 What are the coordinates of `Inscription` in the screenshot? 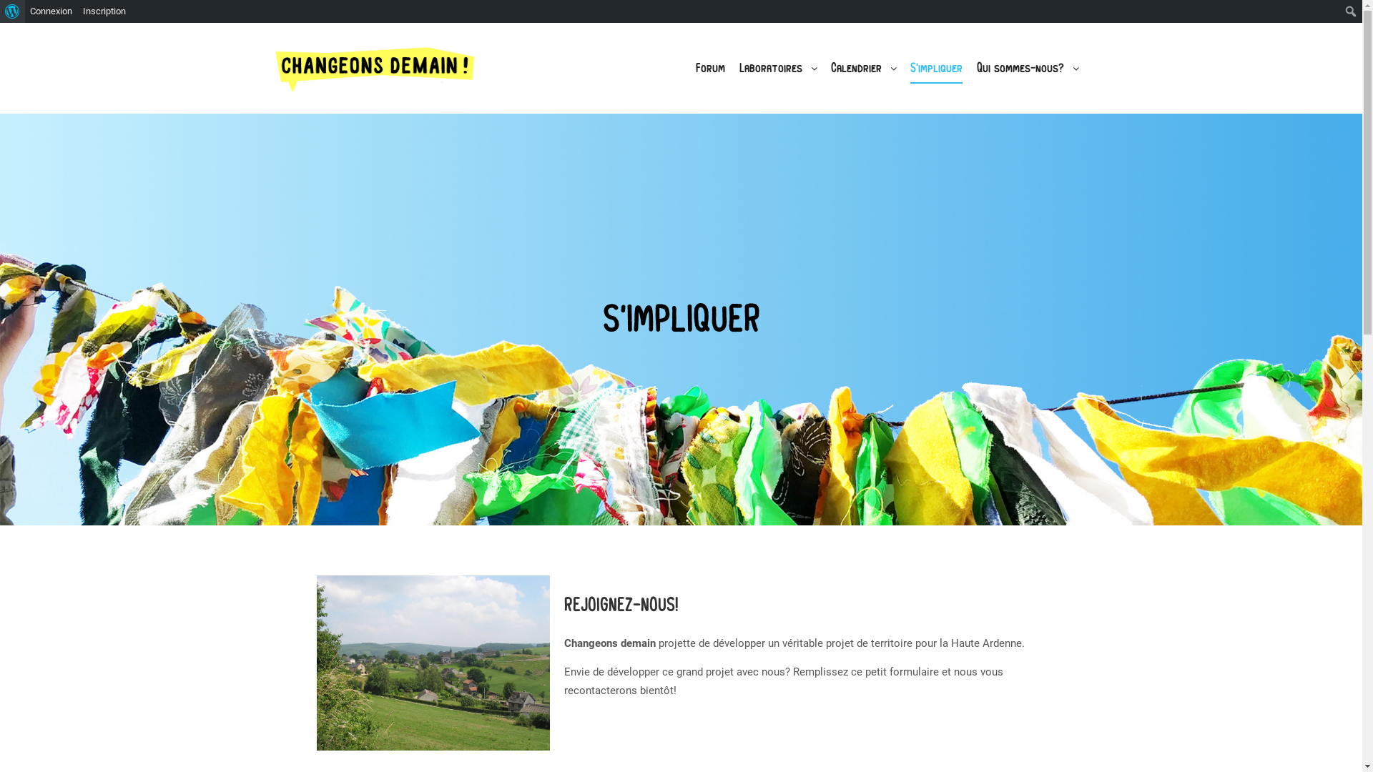 It's located at (104, 11).